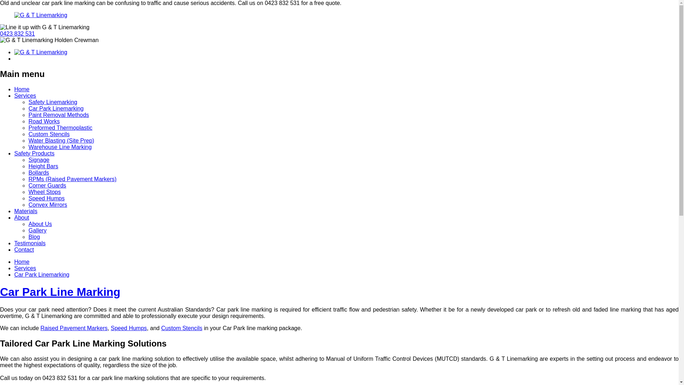 This screenshot has width=684, height=385. What do you see at coordinates (56, 108) in the screenshot?
I see `Car Park Linemarking` at bounding box center [56, 108].